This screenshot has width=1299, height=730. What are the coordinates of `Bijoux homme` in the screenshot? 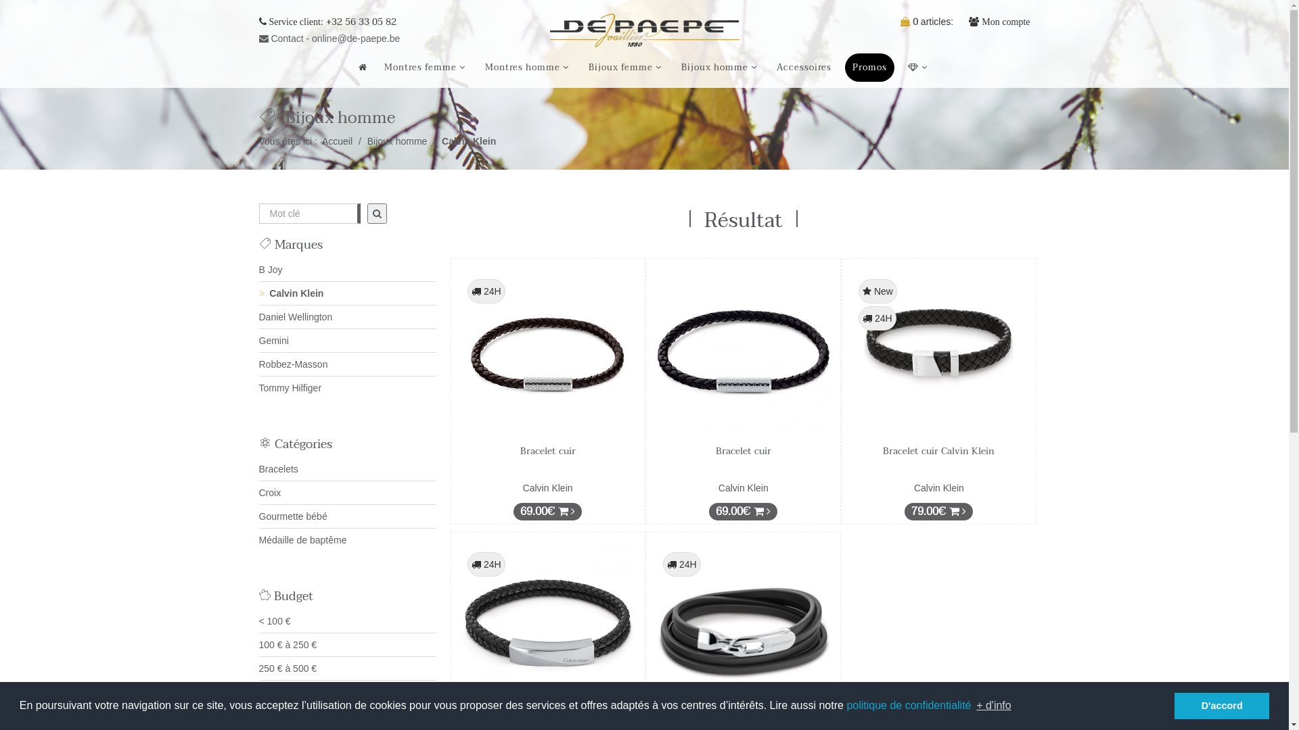 It's located at (398, 141).